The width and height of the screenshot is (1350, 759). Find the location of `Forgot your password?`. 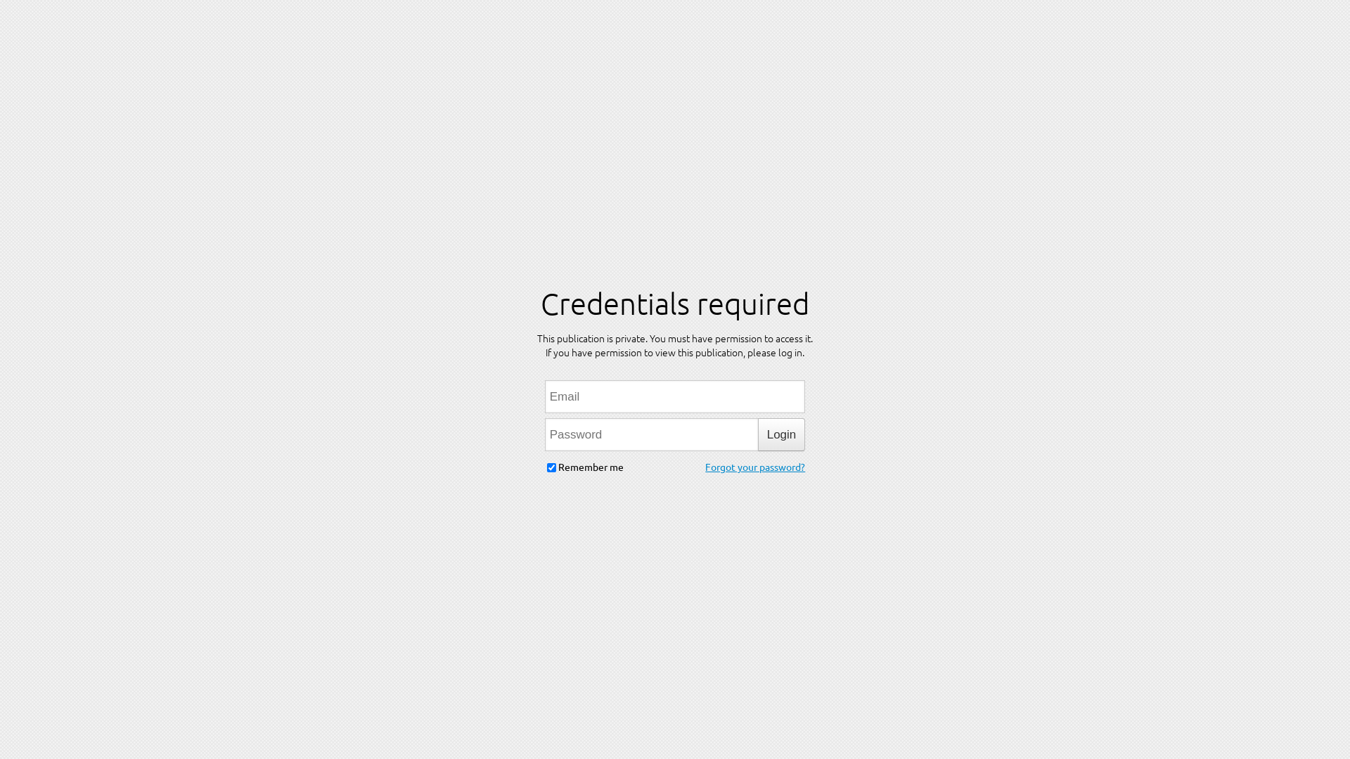

Forgot your password? is located at coordinates (755, 465).